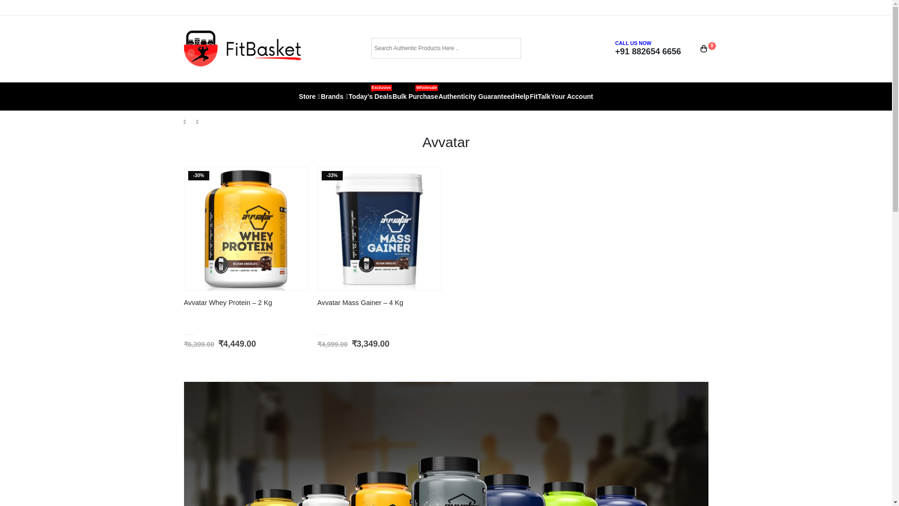 The height and width of the screenshot is (506, 899). What do you see at coordinates (242, 48) in the screenshot?
I see `FitBasket - Authentic Products, Unbeatable Prices` at bounding box center [242, 48].